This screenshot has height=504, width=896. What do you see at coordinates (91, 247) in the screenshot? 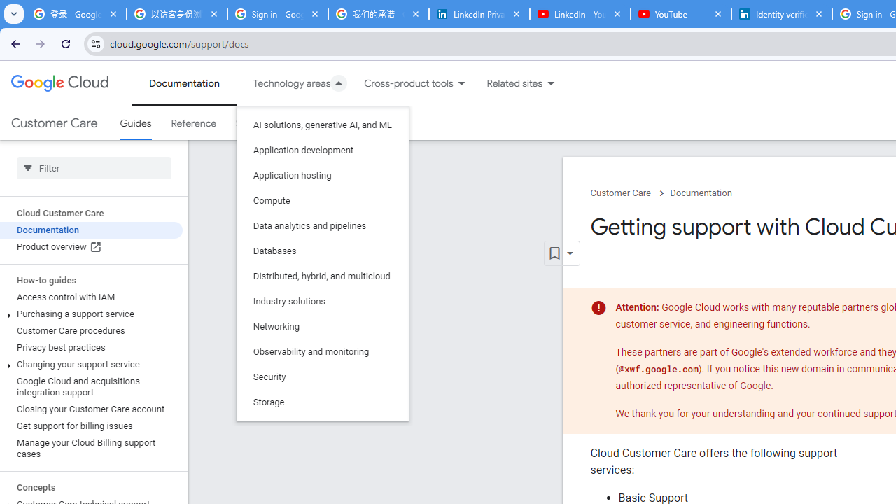
I see `Product overview` at bounding box center [91, 247].